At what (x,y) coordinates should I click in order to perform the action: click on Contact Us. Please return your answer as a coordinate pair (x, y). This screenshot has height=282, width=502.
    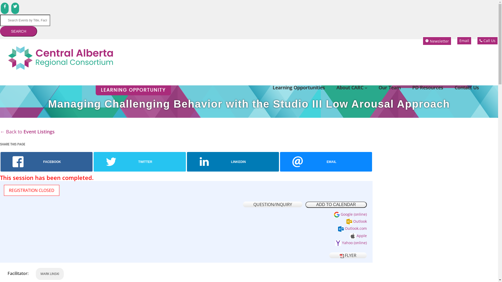
    Looking at the image, I should click on (467, 87).